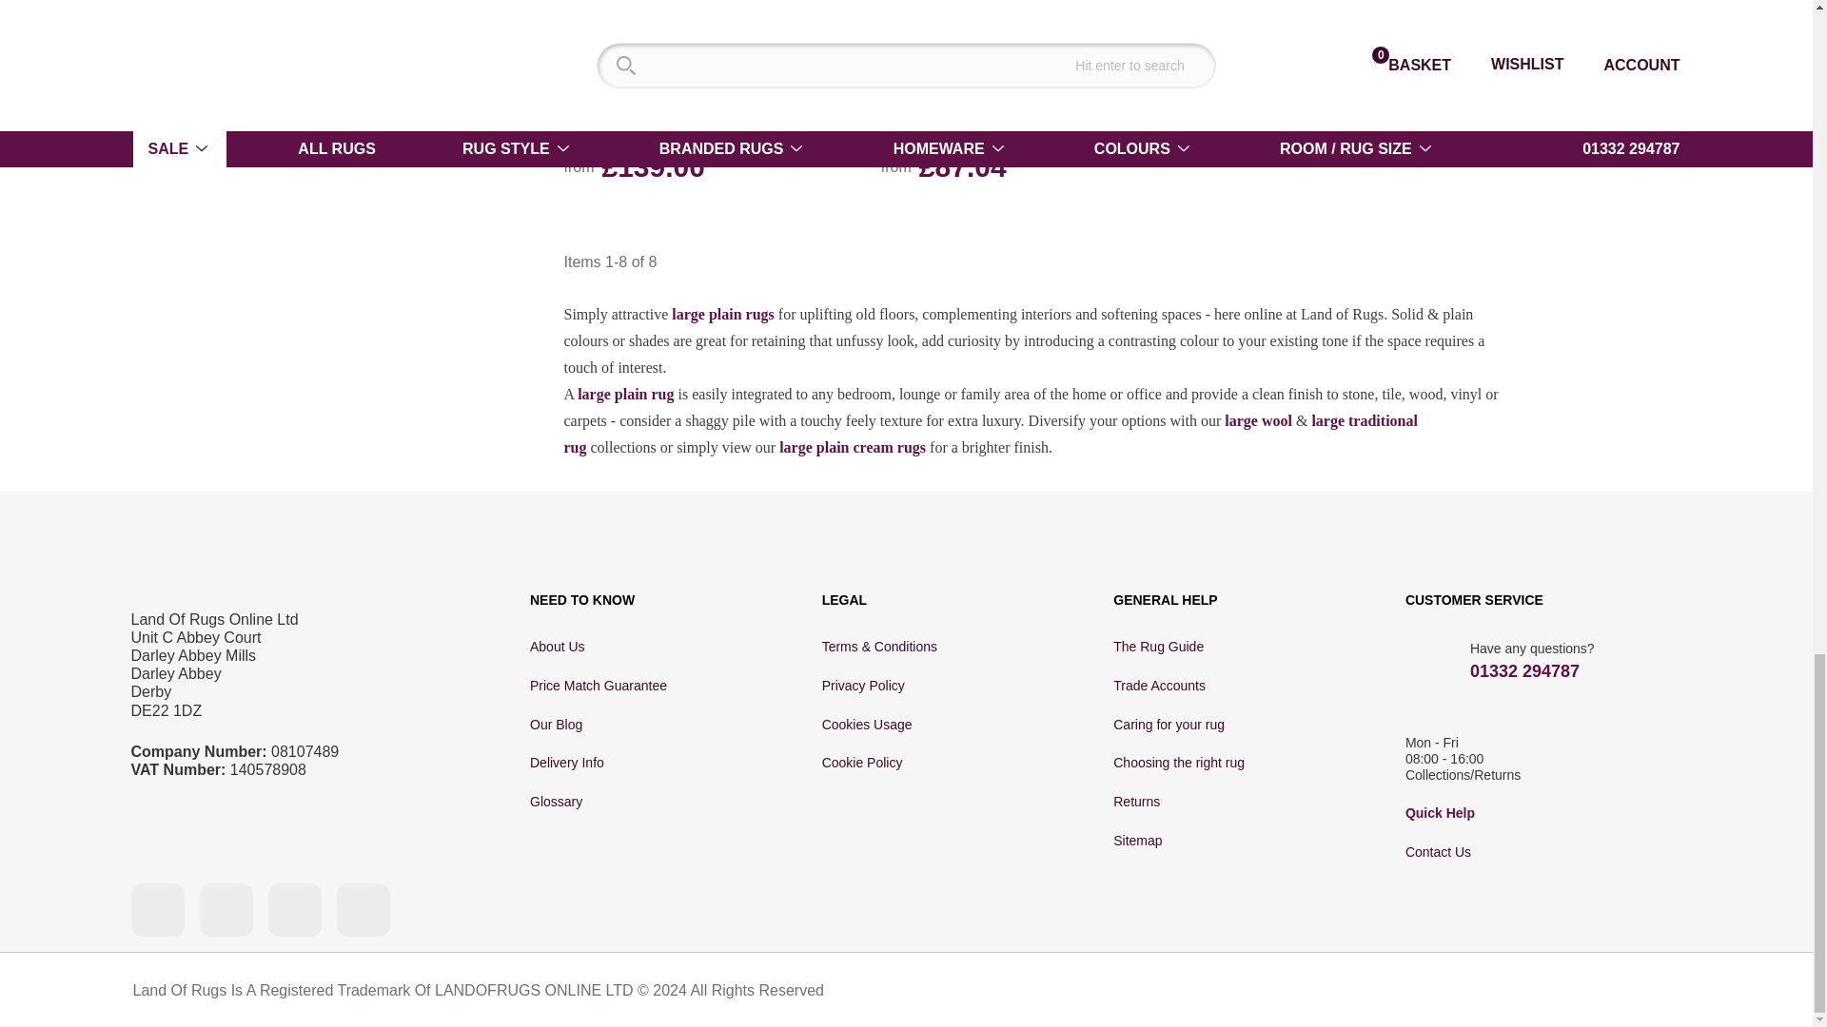 The height and width of the screenshot is (1027, 1827). I want to click on MasterCard, so click(1275, 991).